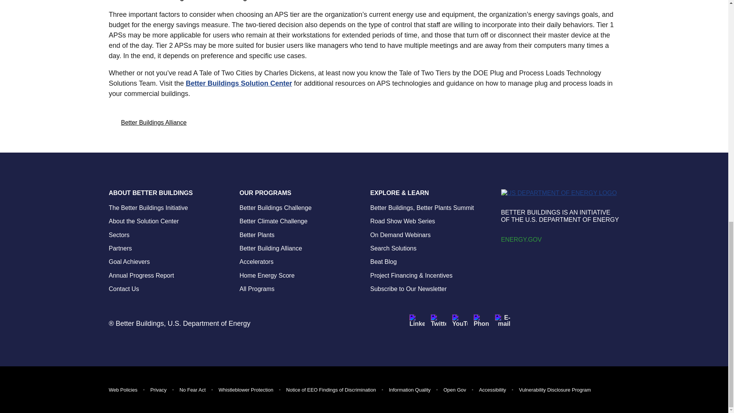 The width and height of the screenshot is (734, 413). Describe the element at coordinates (141, 275) in the screenshot. I see `Annual Progress Report` at that location.